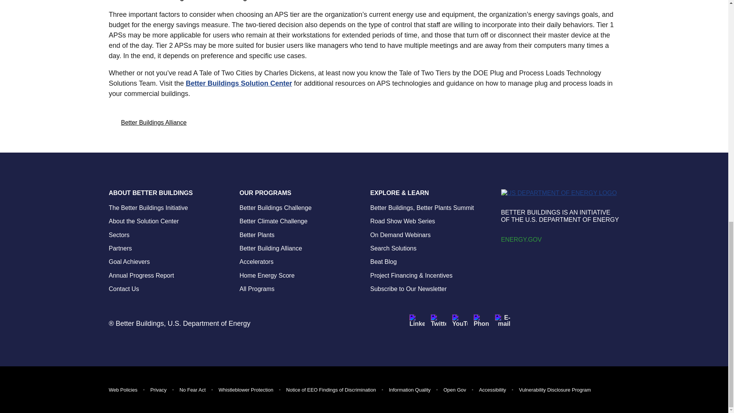 The width and height of the screenshot is (734, 413). Describe the element at coordinates (141, 275) in the screenshot. I see `Annual Progress Report` at that location.